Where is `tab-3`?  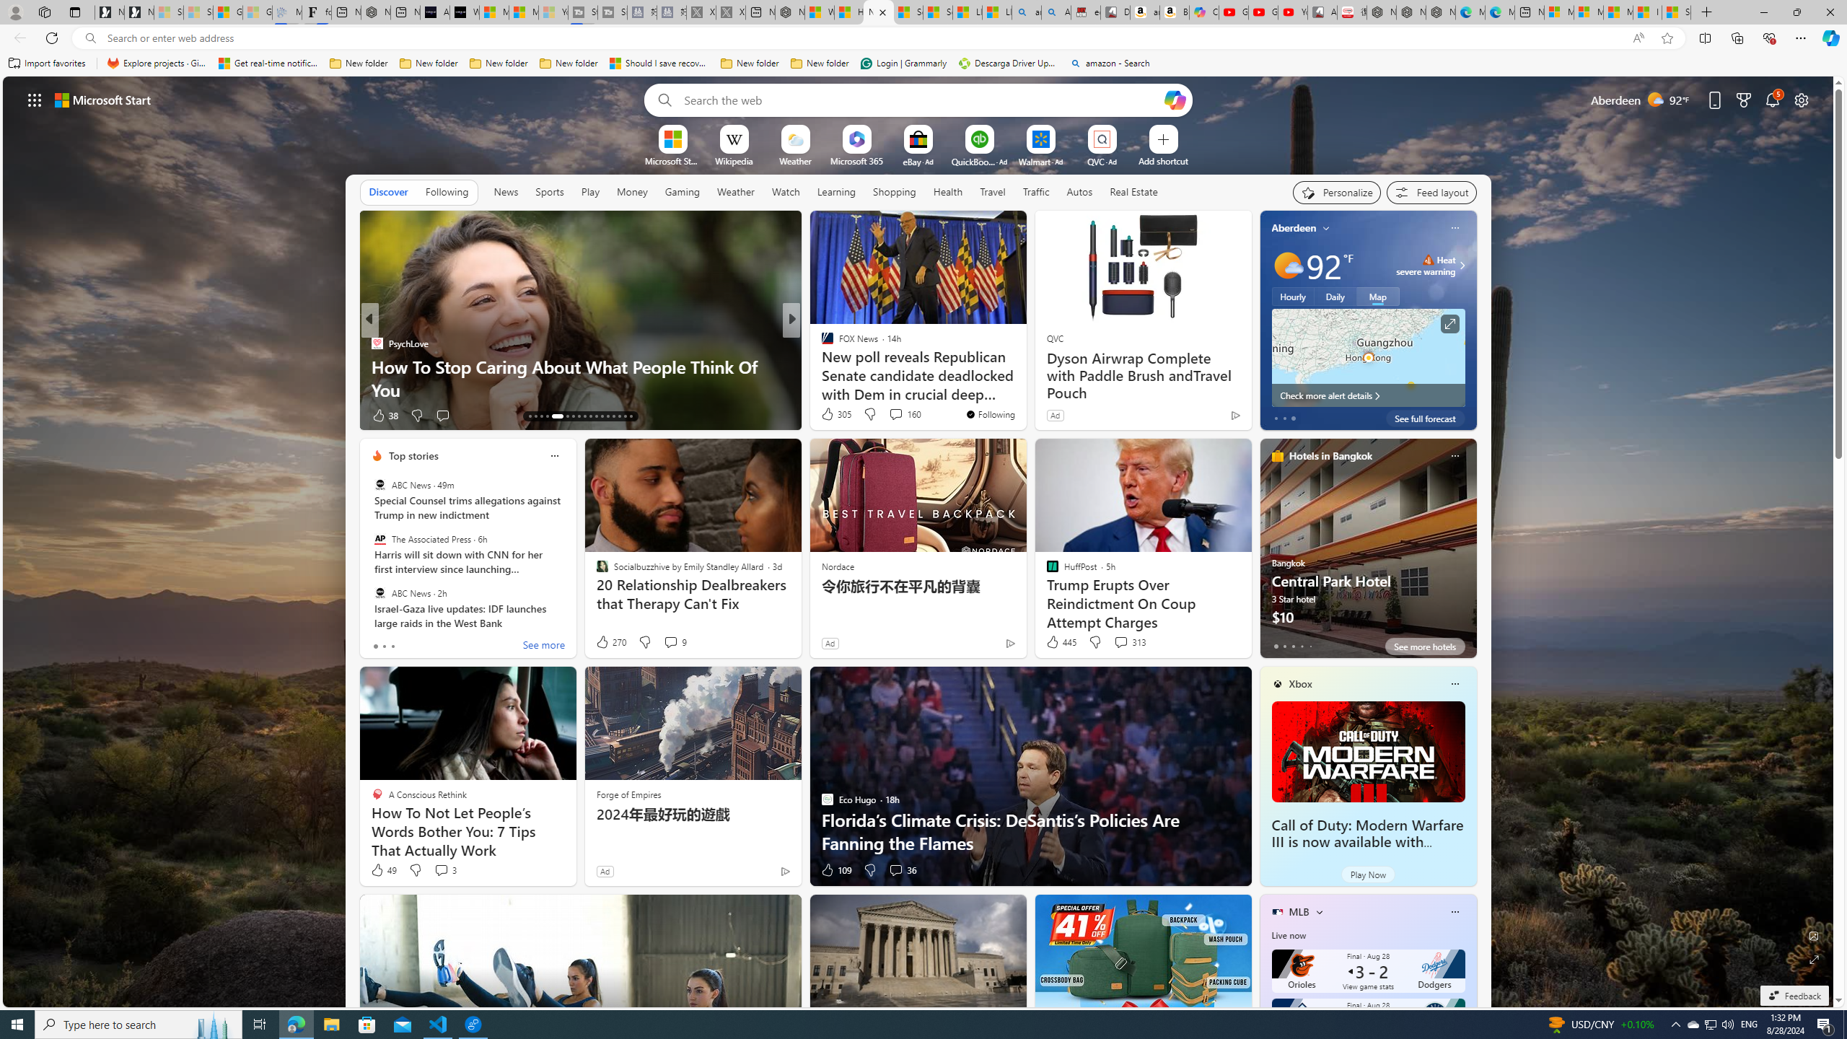 tab-3 is located at coordinates (1301, 646).